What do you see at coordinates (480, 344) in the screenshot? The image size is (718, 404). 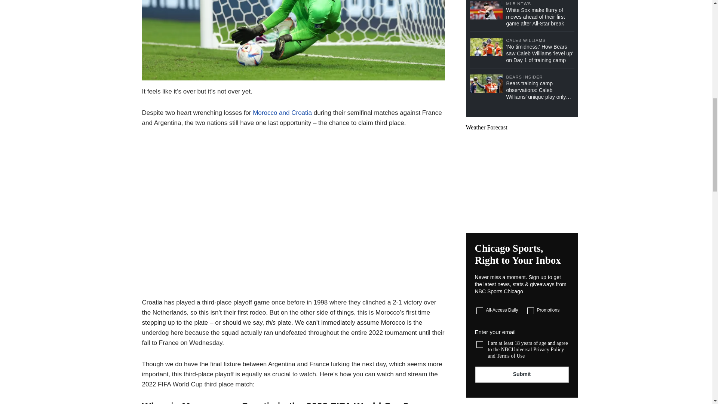 I see `on` at bounding box center [480, 344].